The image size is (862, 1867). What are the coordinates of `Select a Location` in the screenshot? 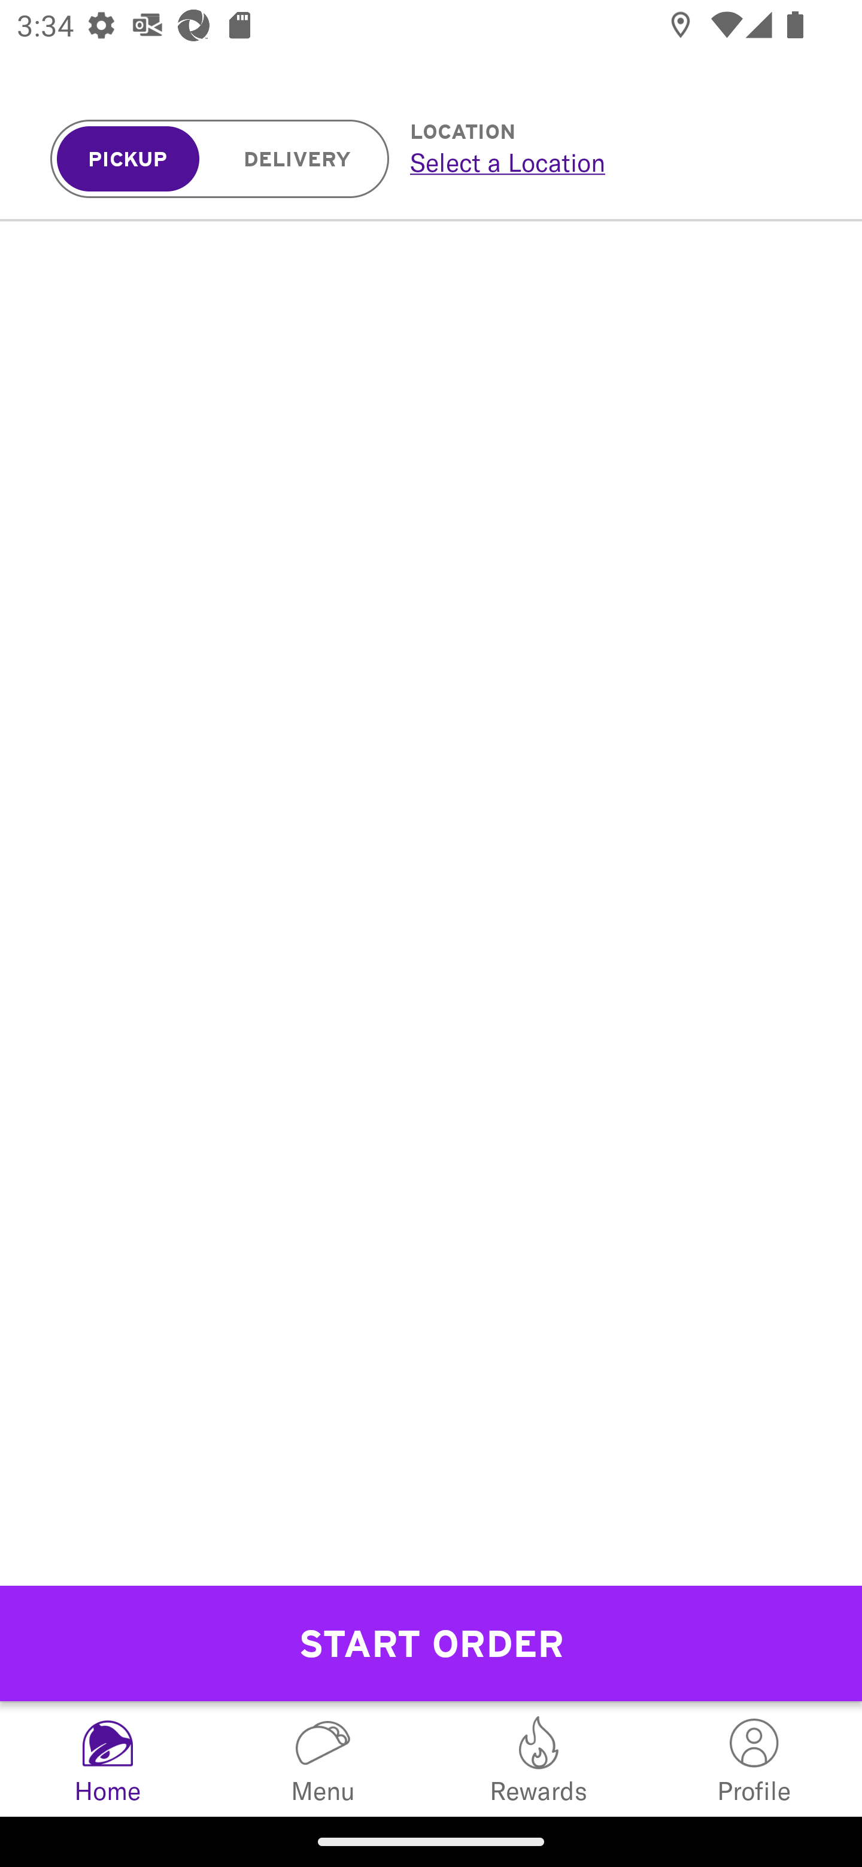 It's located at (609, 162).